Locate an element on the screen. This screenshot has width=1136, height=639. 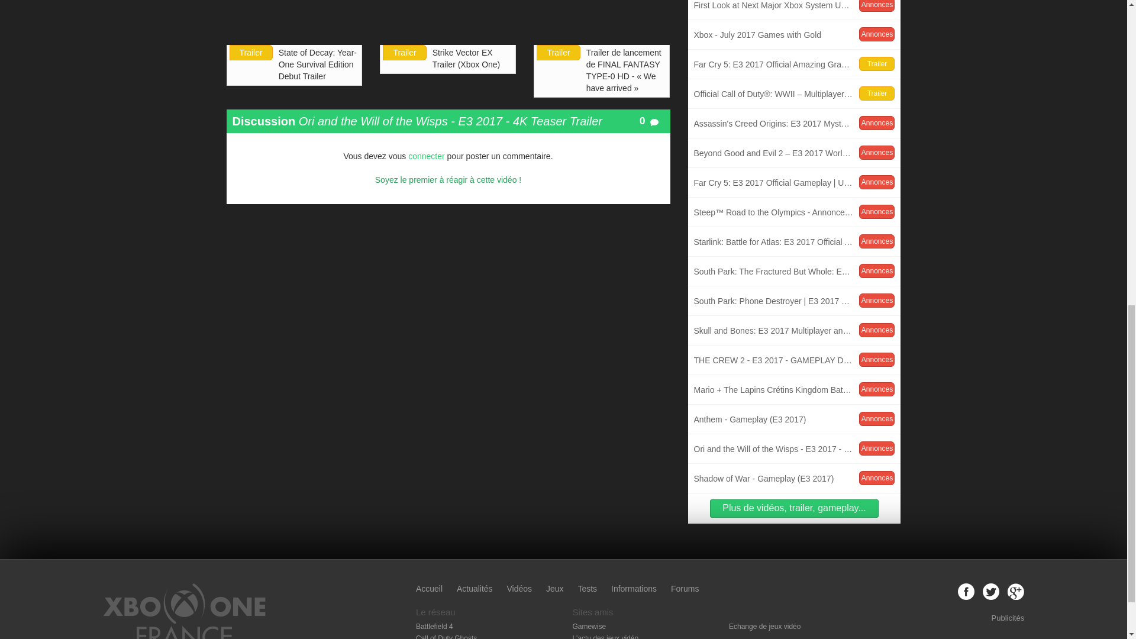
Jeux Xbox One is located at coordinates (405, 52).